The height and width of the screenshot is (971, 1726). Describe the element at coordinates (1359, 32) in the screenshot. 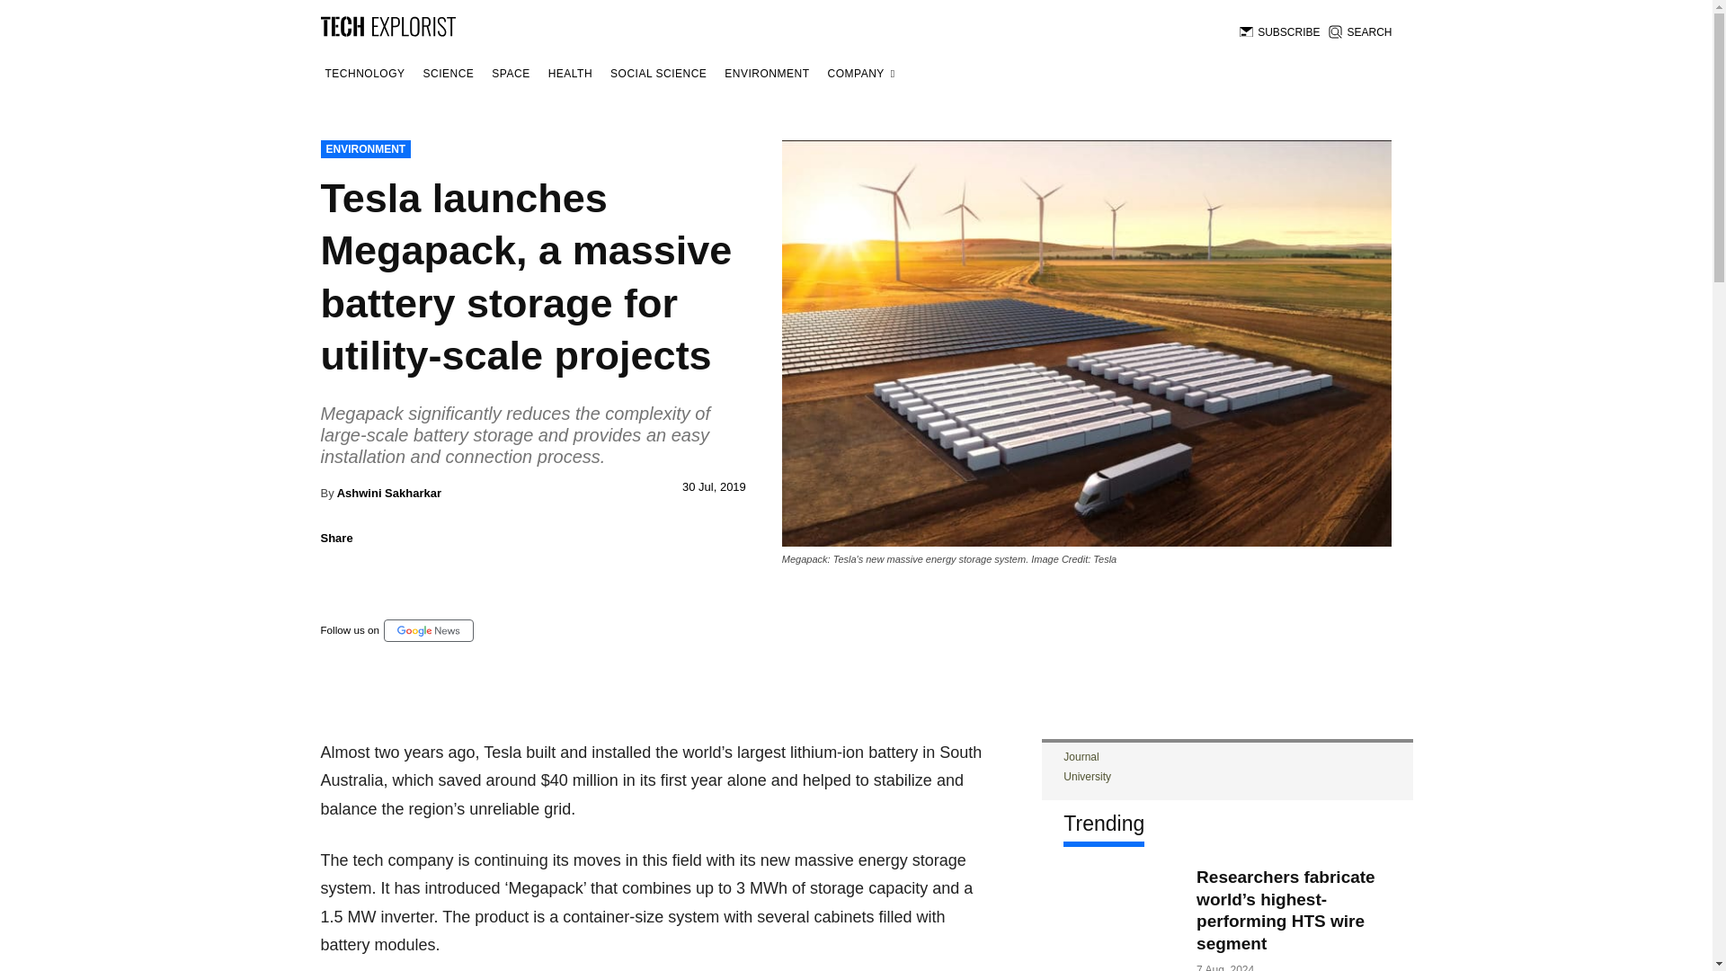

I see `SEARCH` at that location.